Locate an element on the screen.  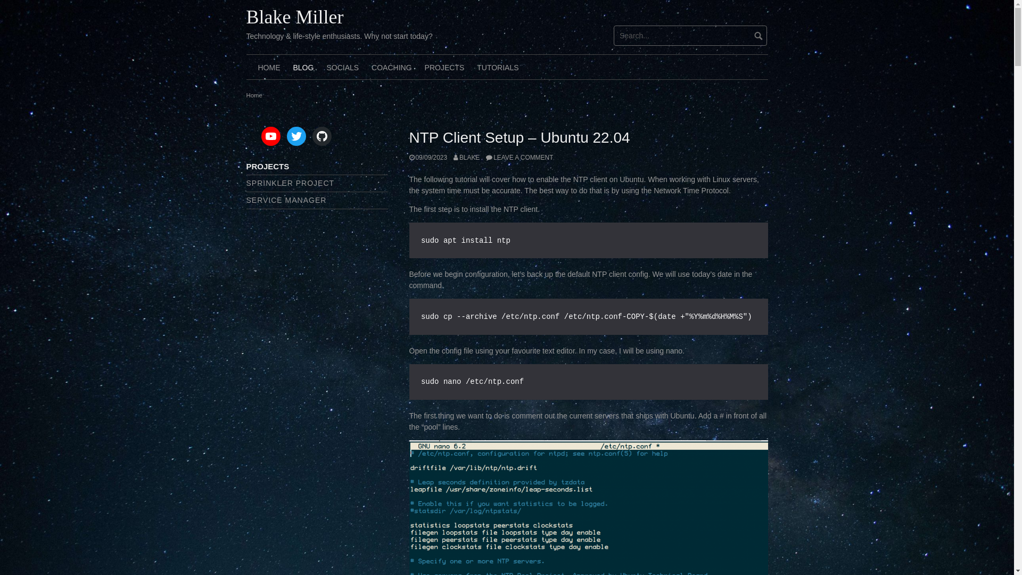
GitHub is located at coordinates (322, 136).